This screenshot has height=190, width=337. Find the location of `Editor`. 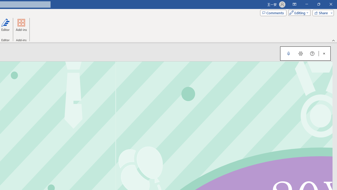

Editor is located at coordinates (6, 27).